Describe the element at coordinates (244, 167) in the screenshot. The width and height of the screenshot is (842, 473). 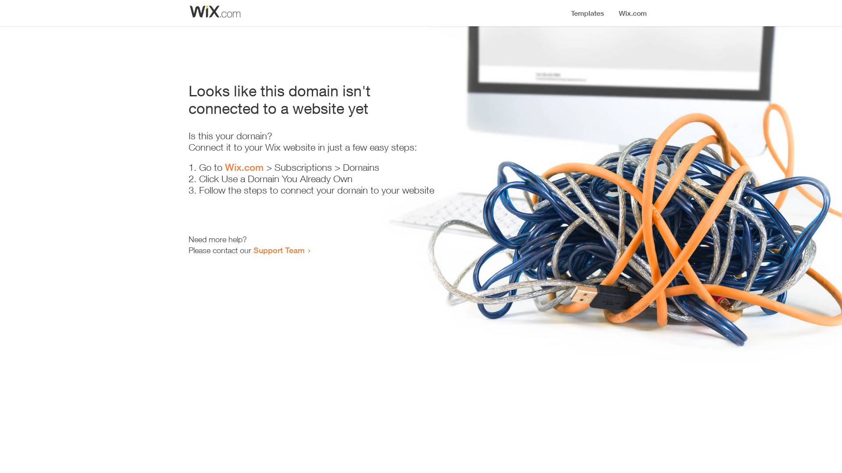
I see `Wix.com` at that location.